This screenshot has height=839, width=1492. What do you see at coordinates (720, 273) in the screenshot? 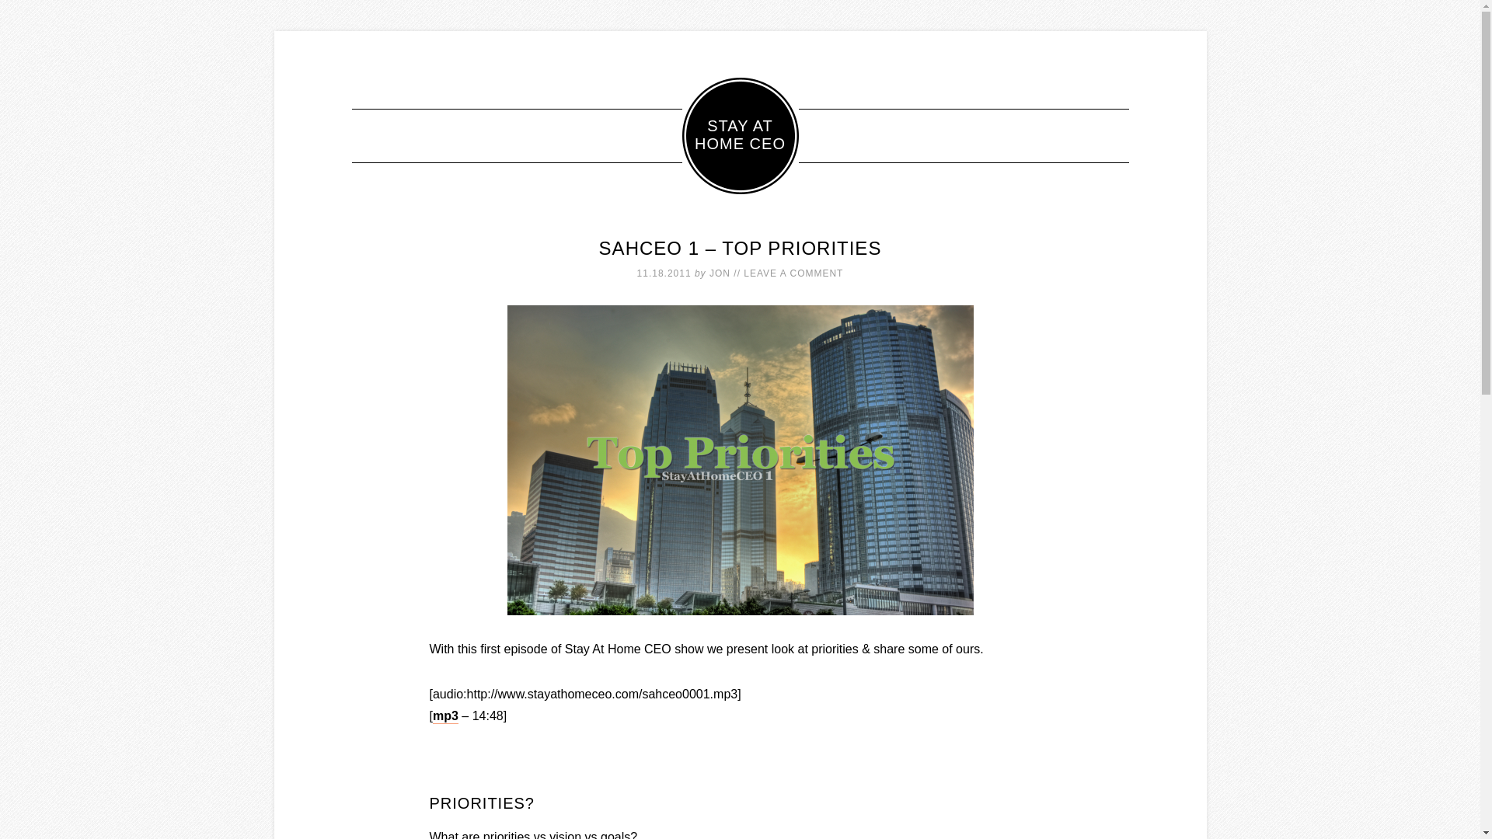
I see `JON` at bounding box center [720, 273].